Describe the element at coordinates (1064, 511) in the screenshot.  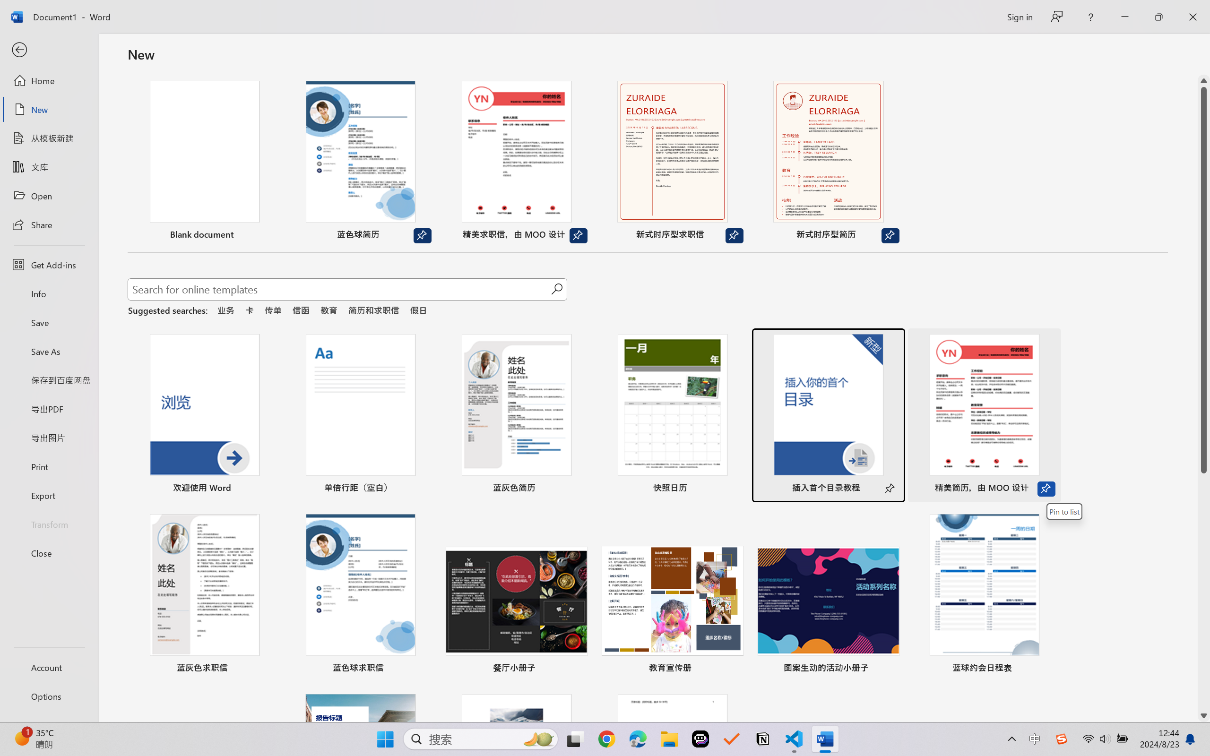
I see `Pin to list` at that location.